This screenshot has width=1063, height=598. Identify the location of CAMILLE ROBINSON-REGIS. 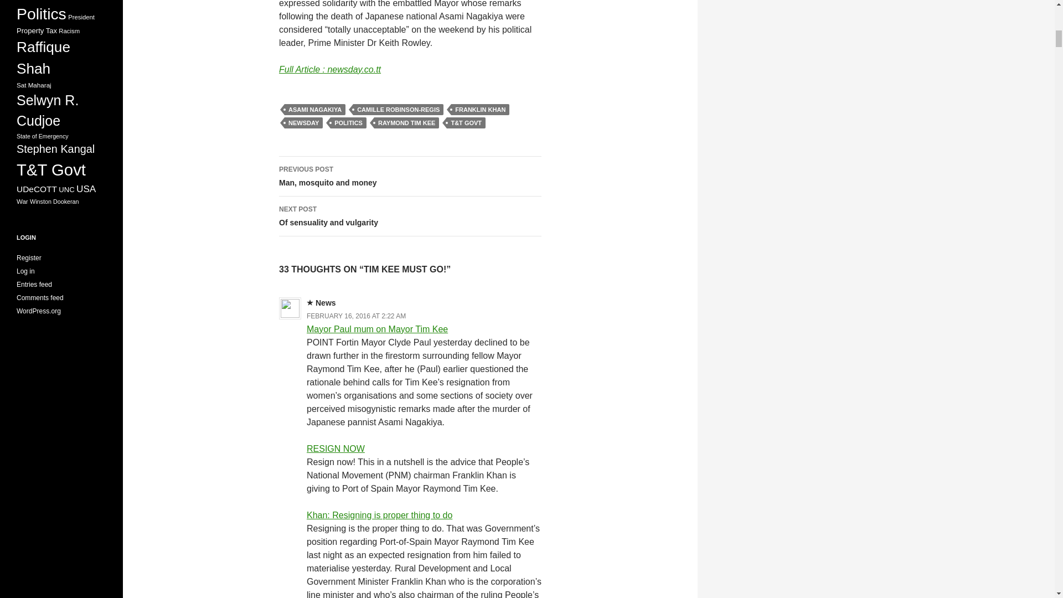
(357, 316).